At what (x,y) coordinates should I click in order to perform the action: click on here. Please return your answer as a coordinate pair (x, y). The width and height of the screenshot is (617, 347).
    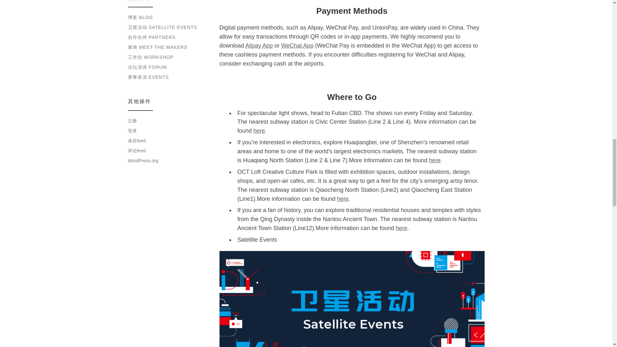
    Looking at the image, I should click on (343, 199).